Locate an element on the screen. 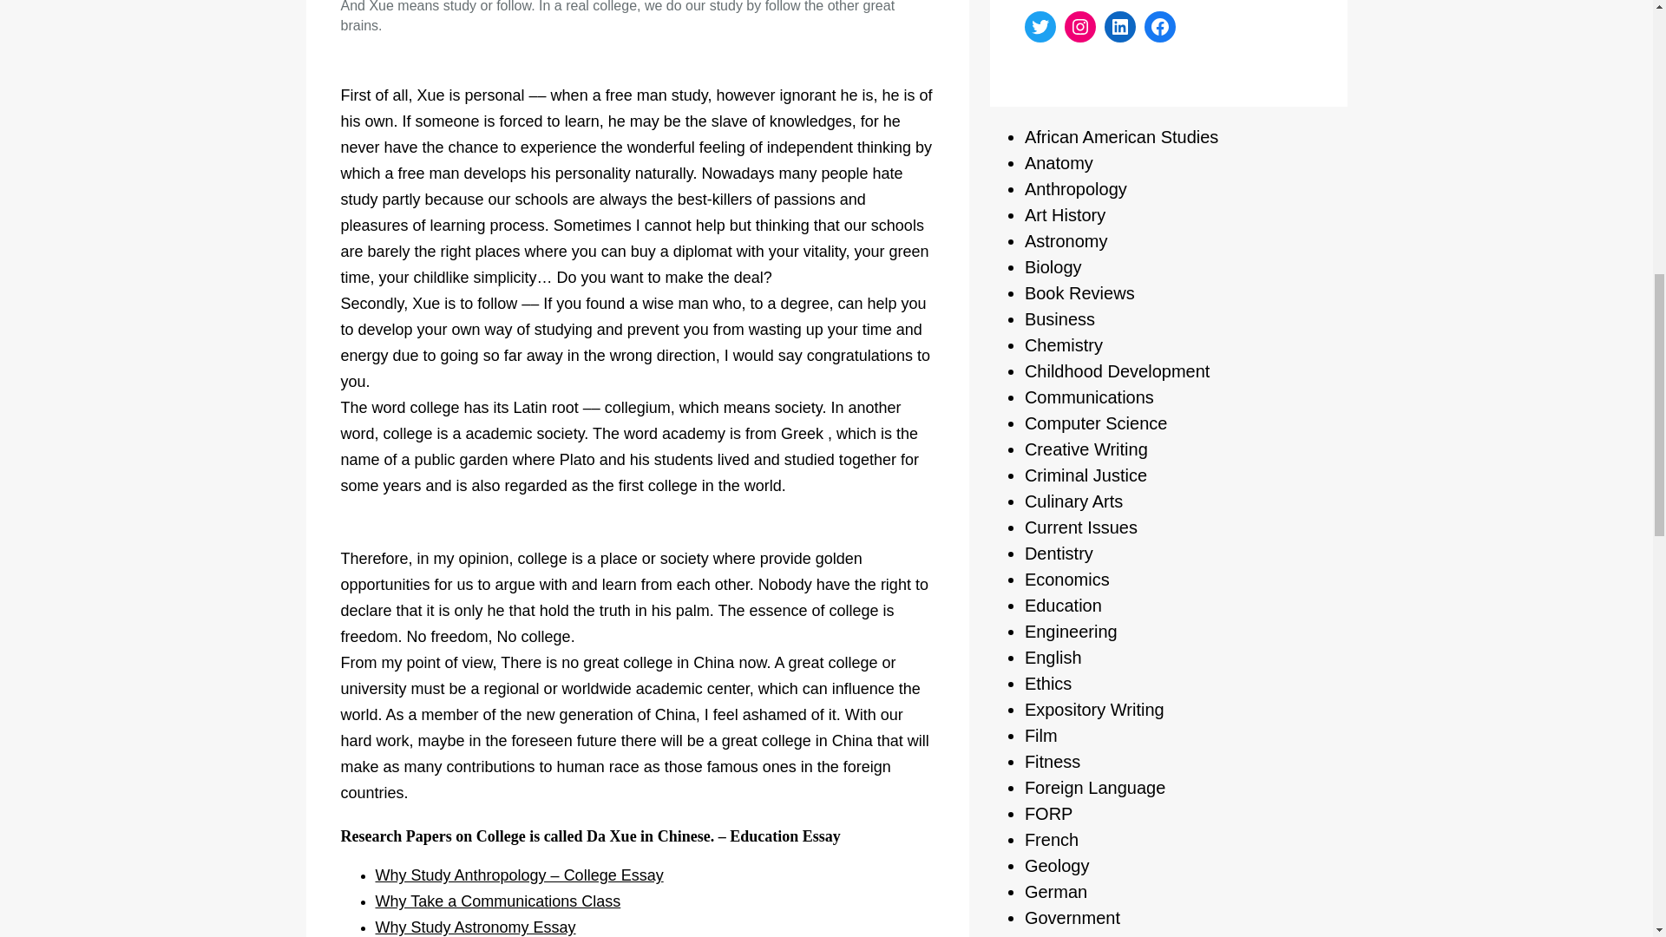 This screenshot has height=937, width=1666. LinkedIn is located at coordinates (1119, 26).